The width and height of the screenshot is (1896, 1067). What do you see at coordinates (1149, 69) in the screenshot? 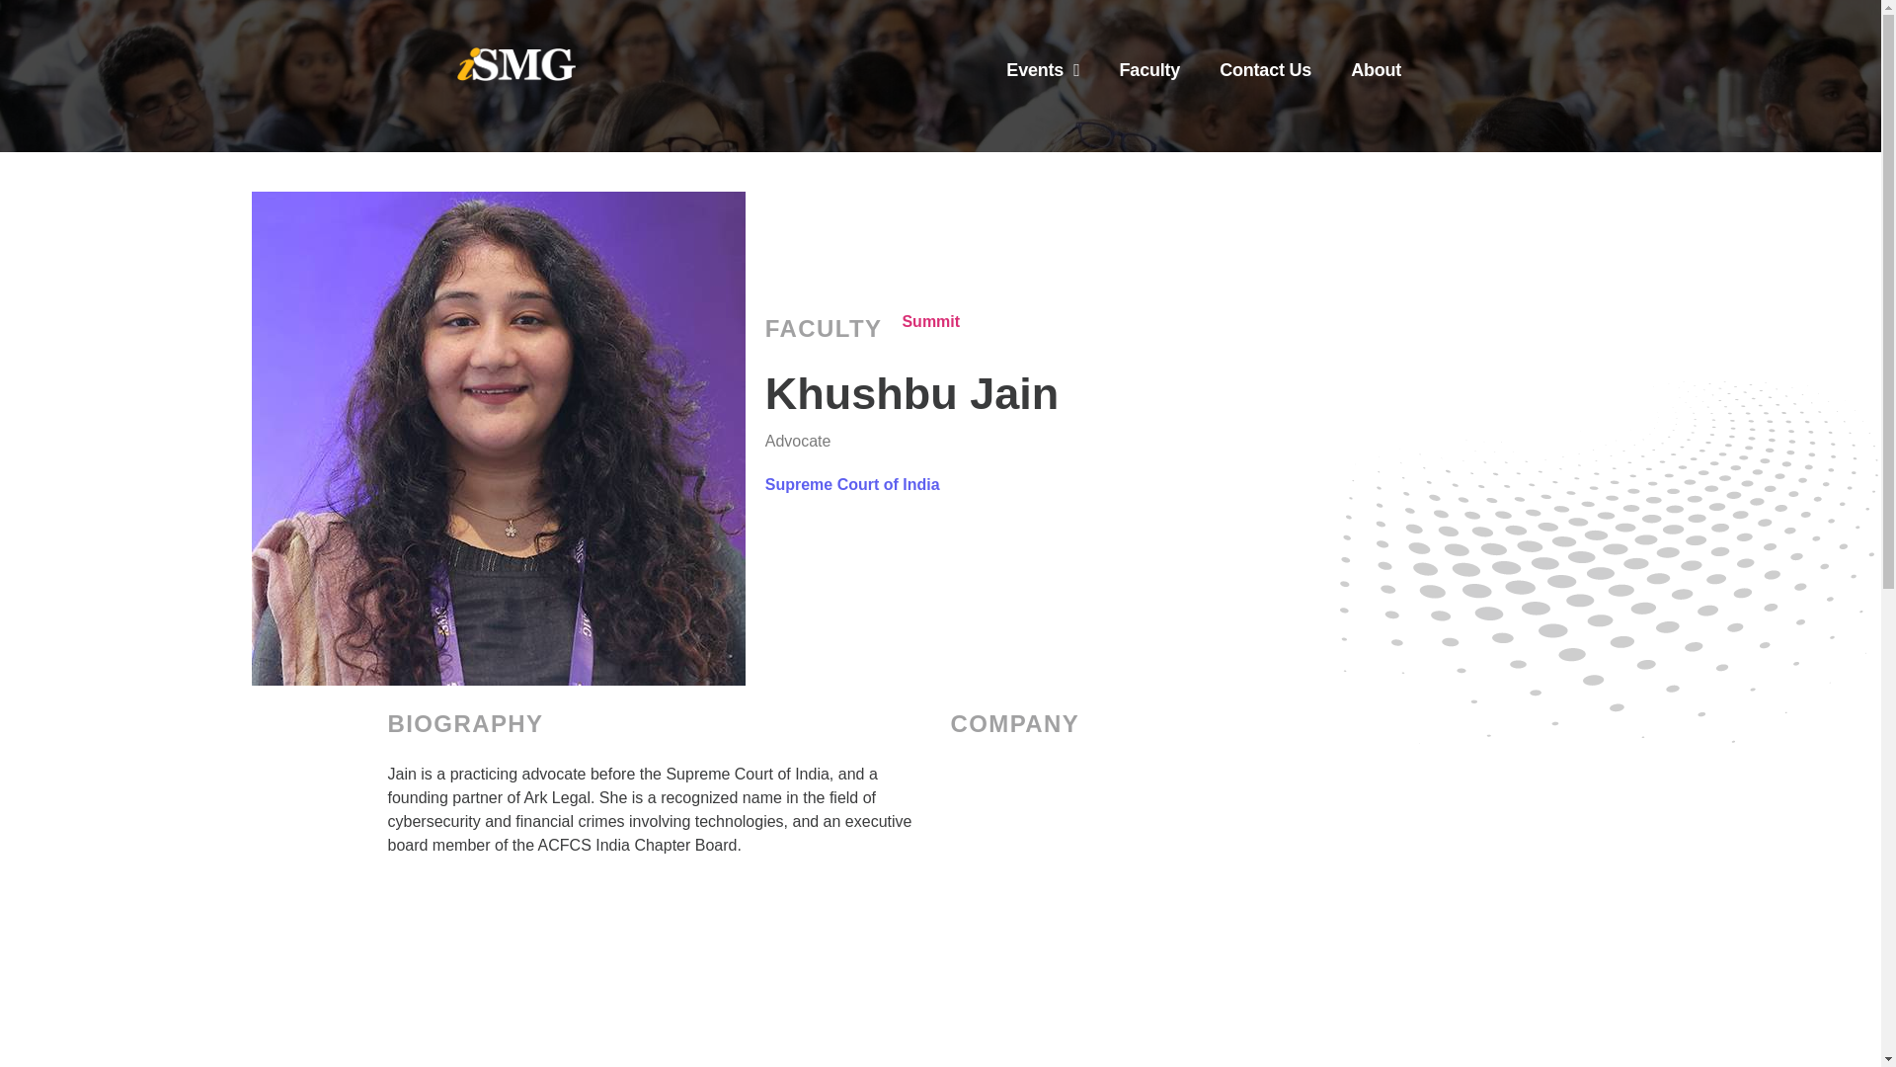
I see `Faculty` at bounding box center [1149, 69].